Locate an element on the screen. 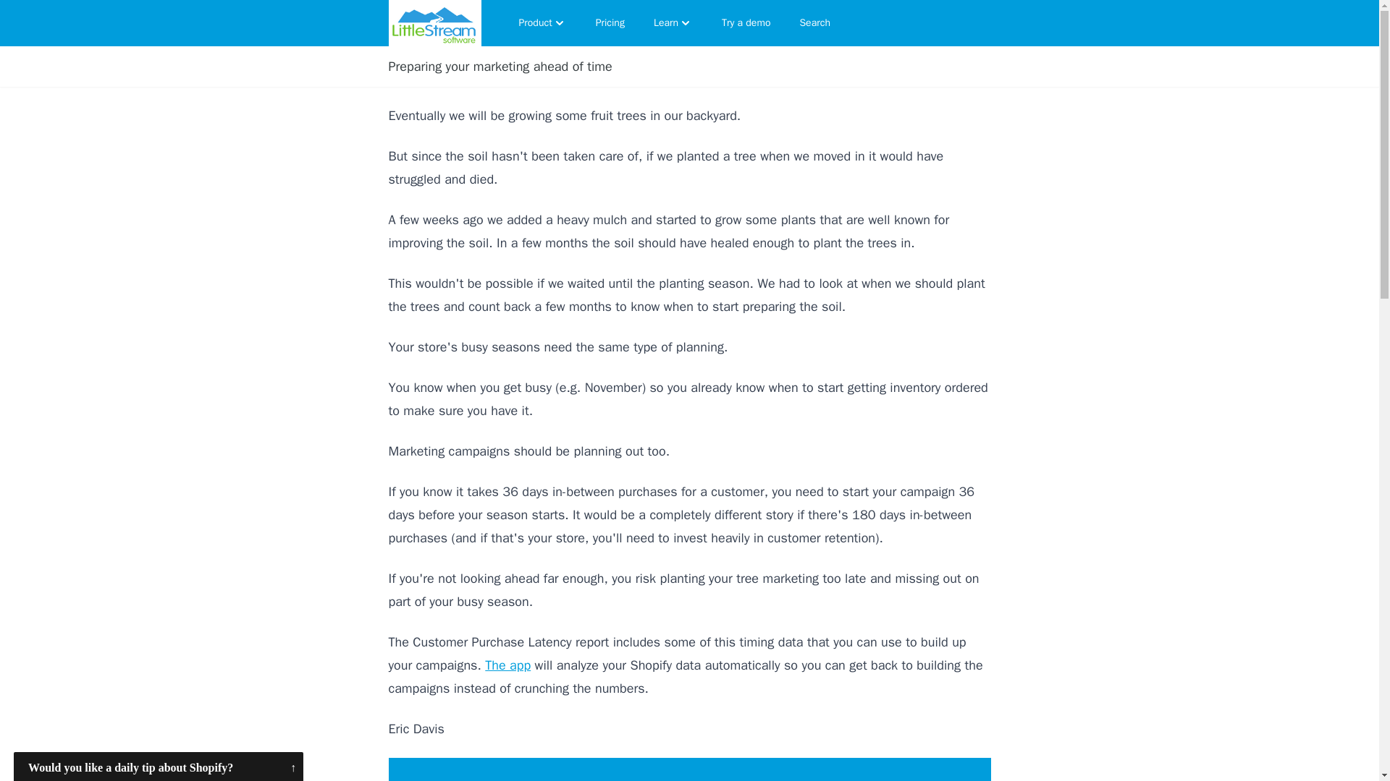 The height and width of the screenshot is (781, 1390). Product is located at coordinates (542, 23).